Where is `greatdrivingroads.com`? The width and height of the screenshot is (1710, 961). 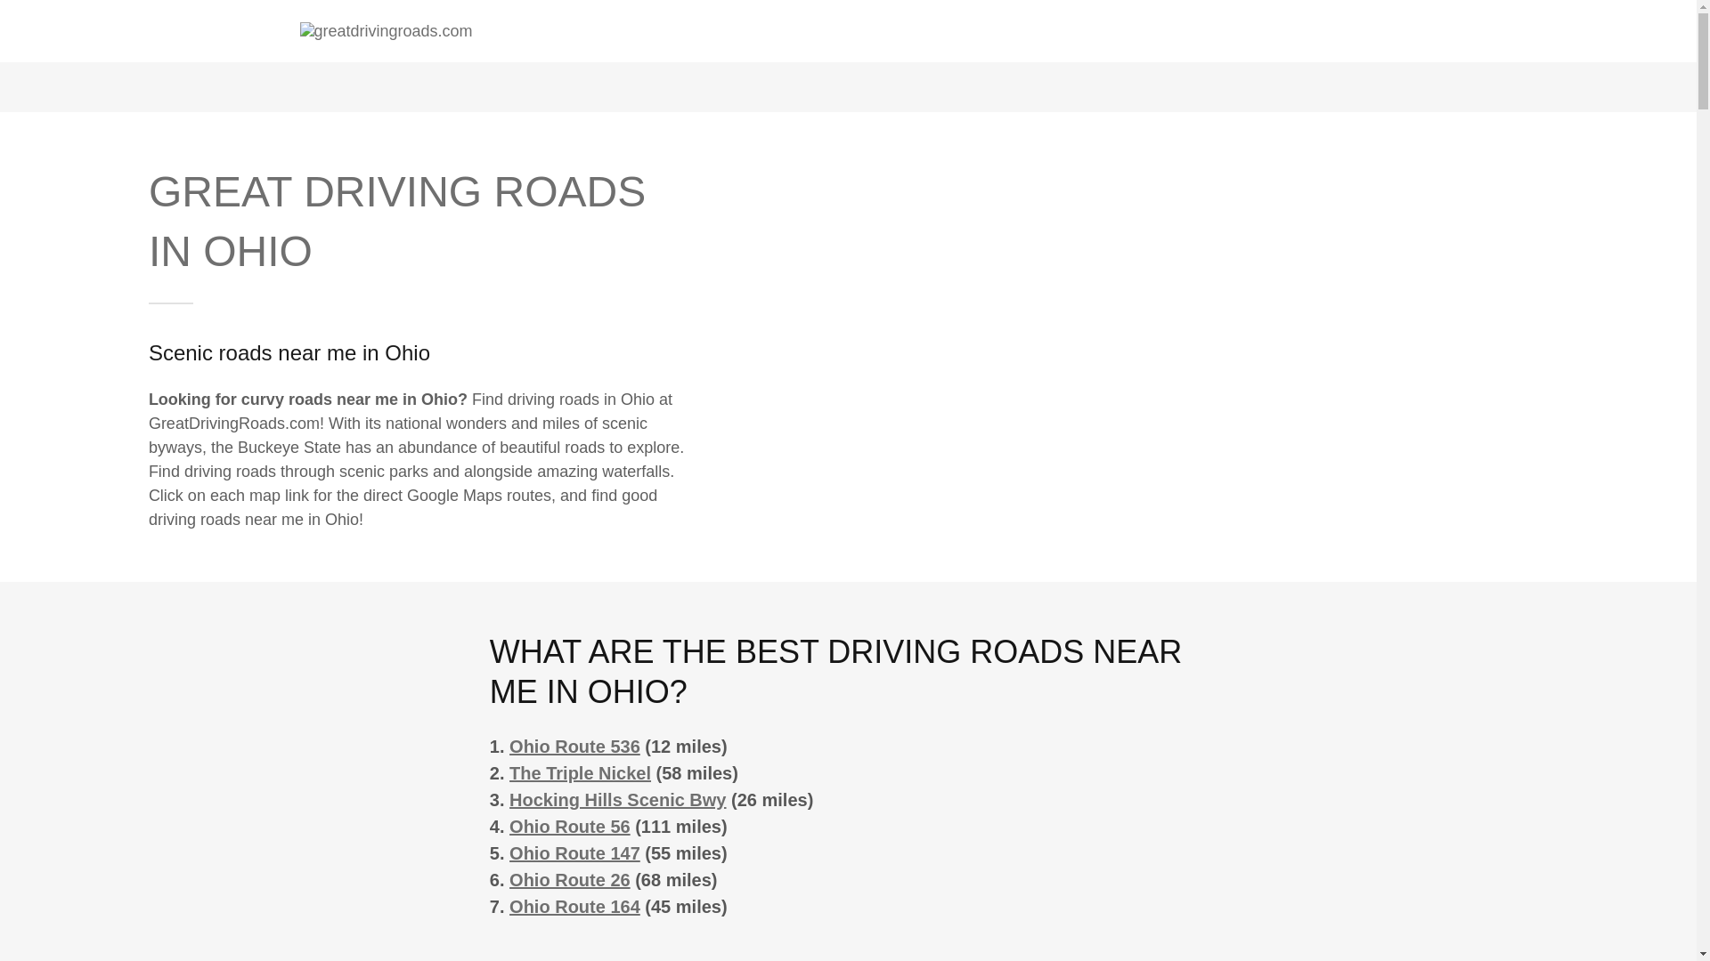
greatdrivingroads.com is located at coordinates (385, 30).